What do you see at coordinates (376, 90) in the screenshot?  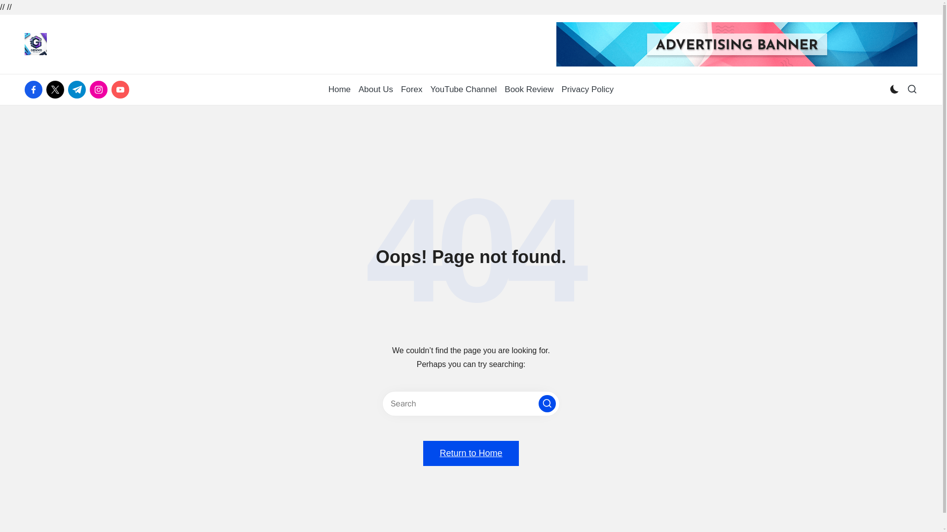 I see `About Us` at bounding box center [376, 90].